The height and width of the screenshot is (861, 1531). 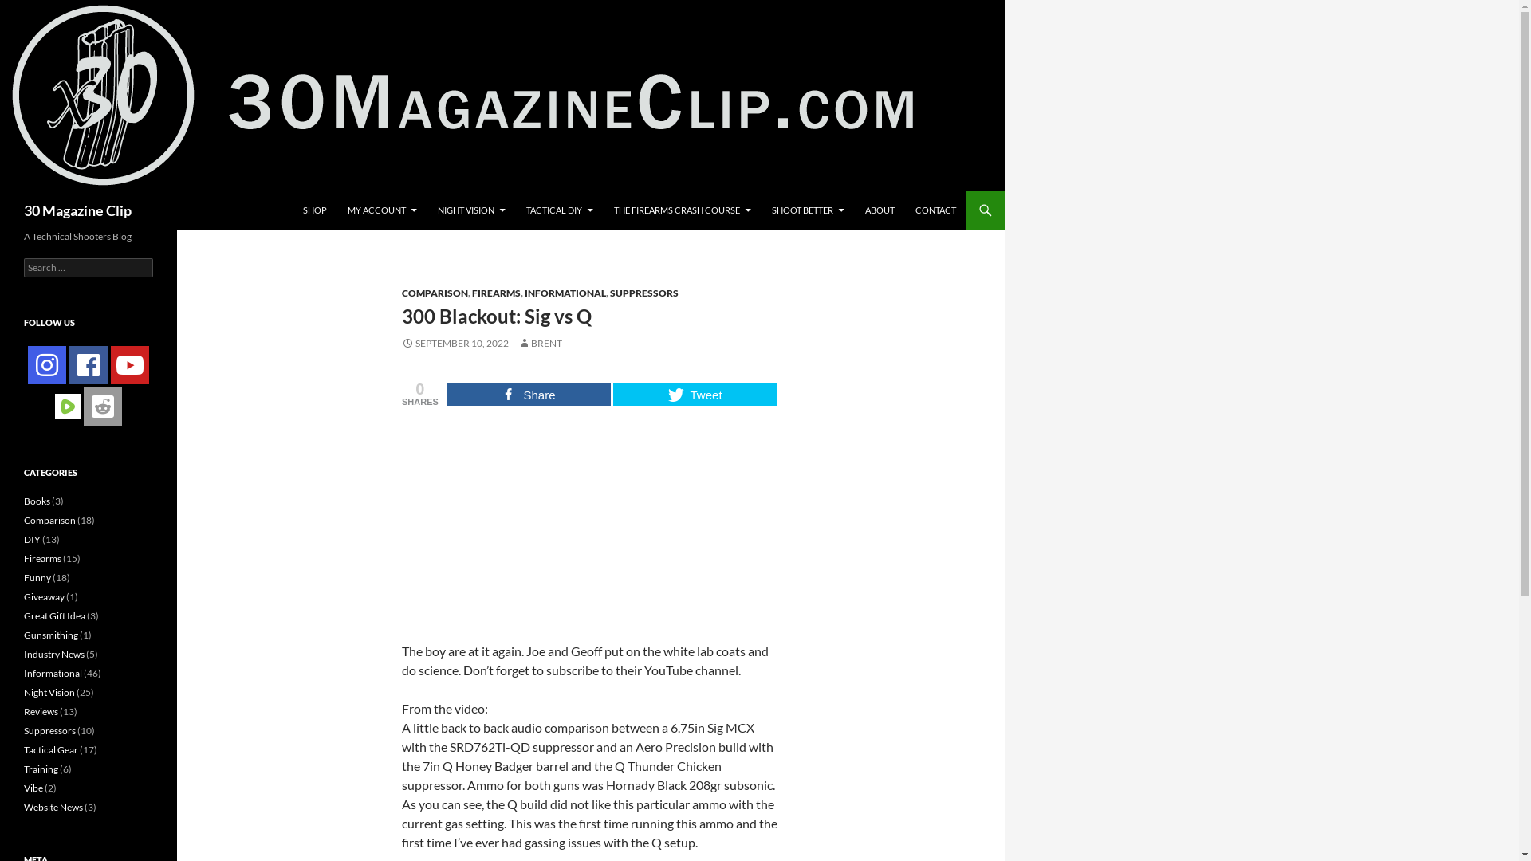 I want to click on Reviews, so click(x=41, y=711).